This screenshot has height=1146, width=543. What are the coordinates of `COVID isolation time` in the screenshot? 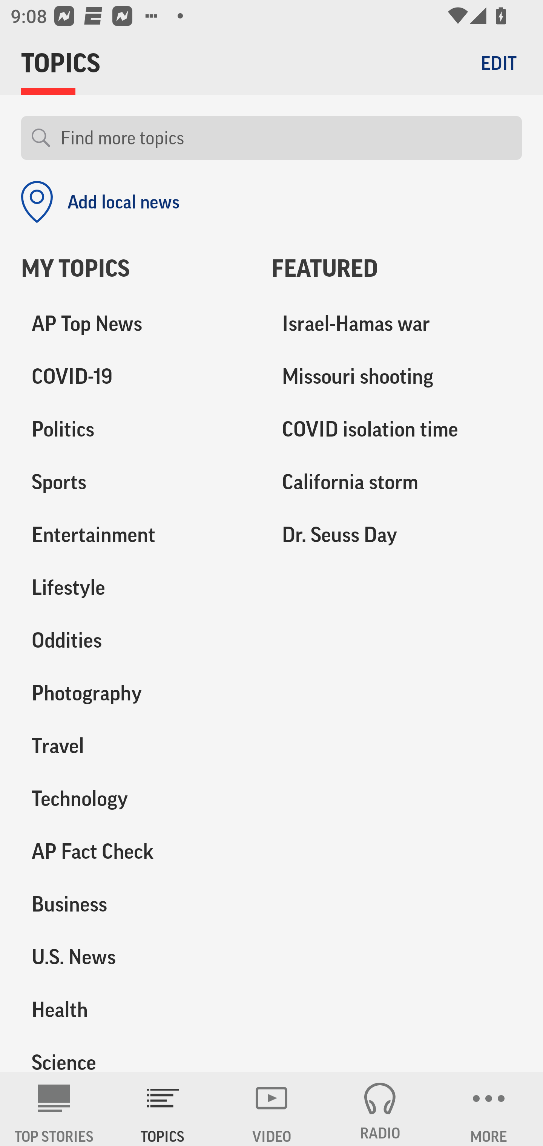 It's located at (397, 430).